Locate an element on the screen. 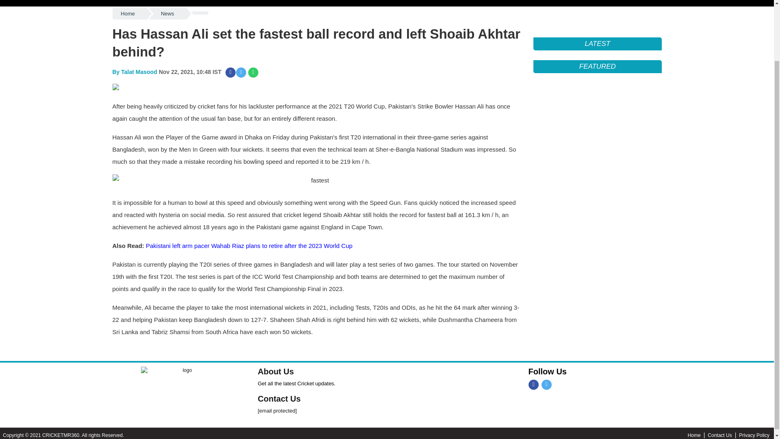  Twitter is located at coordinates (546, 431).